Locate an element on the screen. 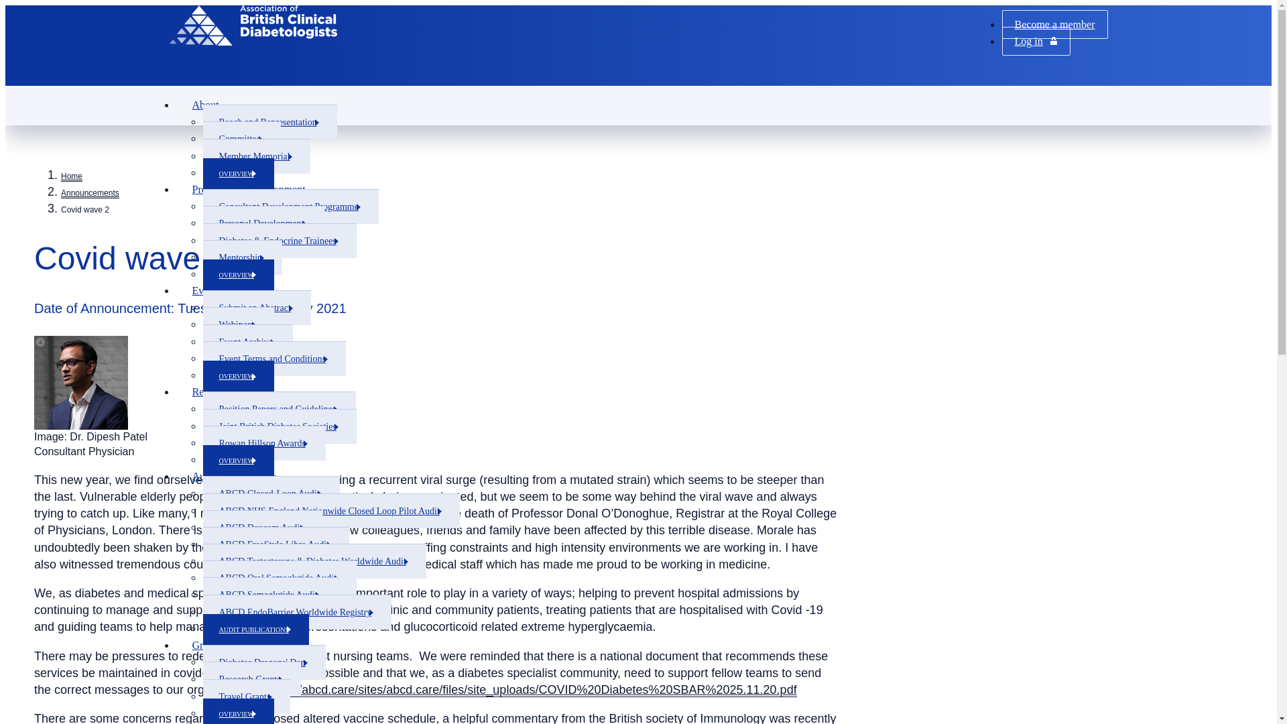 This screenshot has width=1287, height=724. ABCD NHS England Nationwide Closed Loop Pilot Audit is located at coordinates (330, 511).